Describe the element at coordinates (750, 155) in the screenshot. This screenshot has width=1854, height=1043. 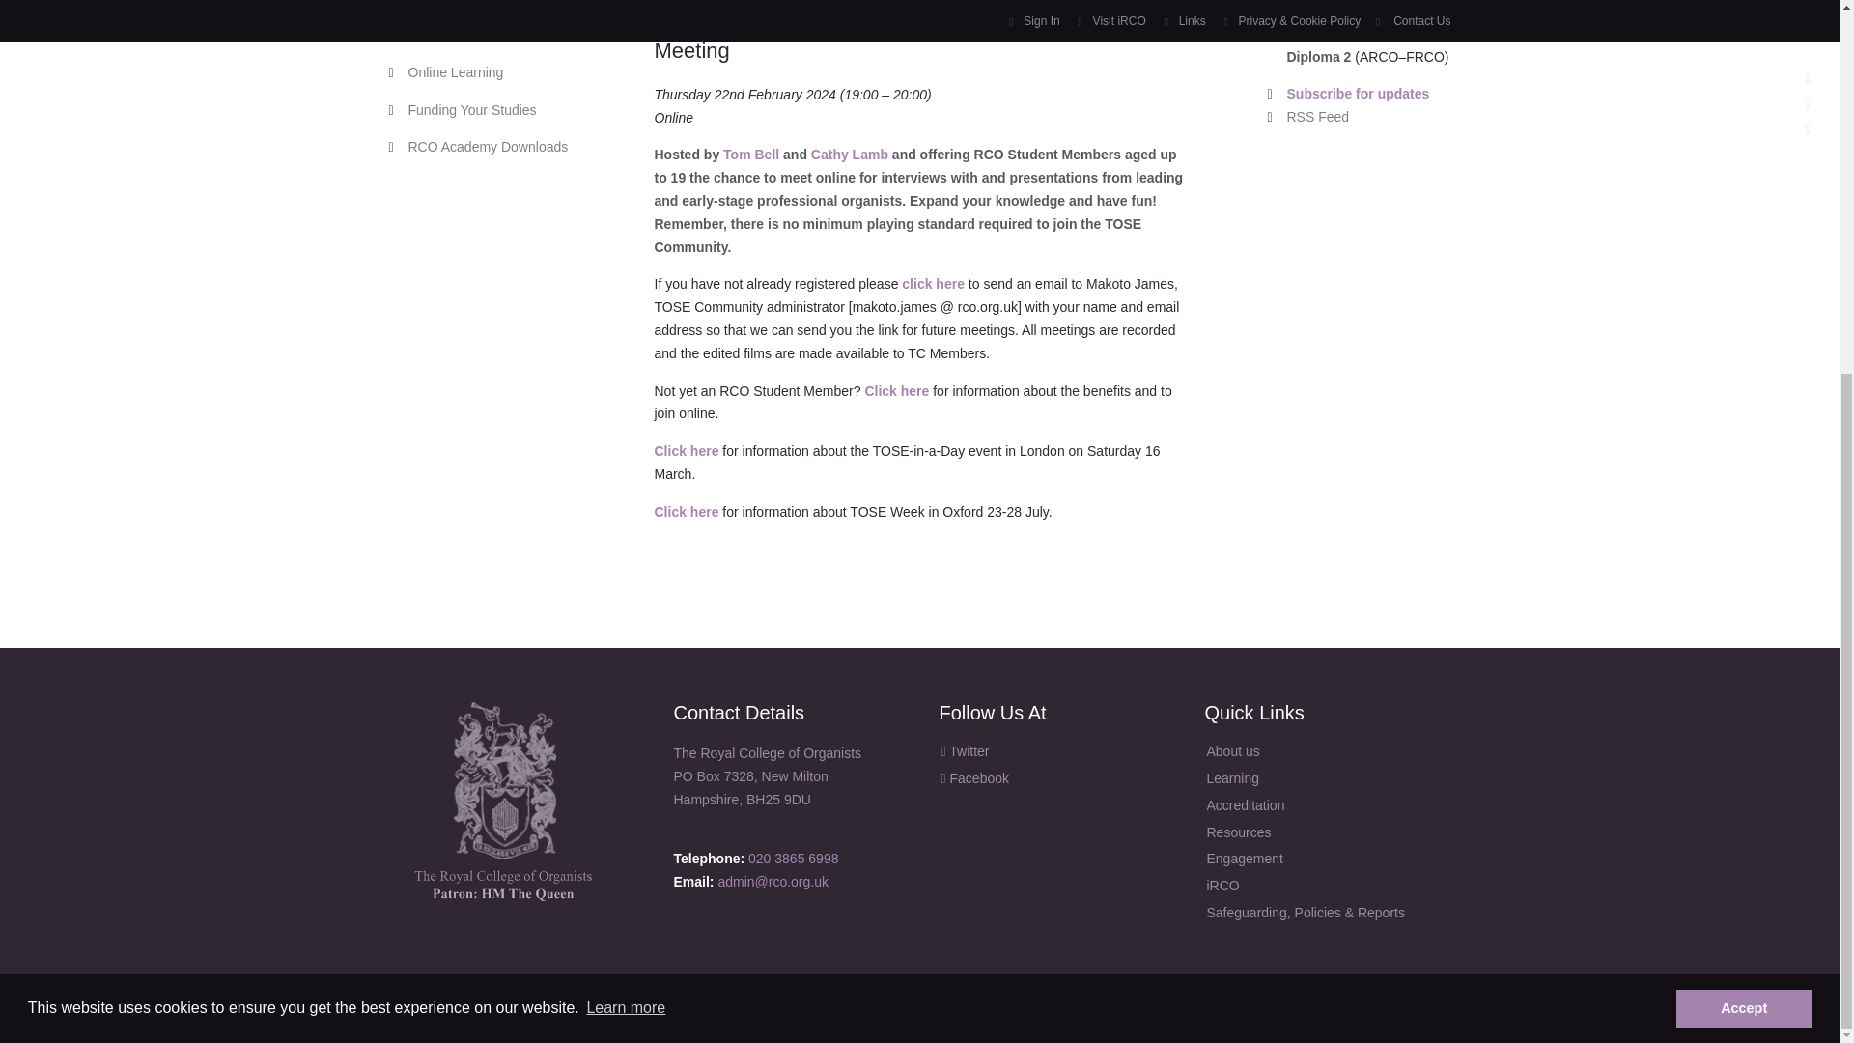
I see `Tom Bell` at that location.